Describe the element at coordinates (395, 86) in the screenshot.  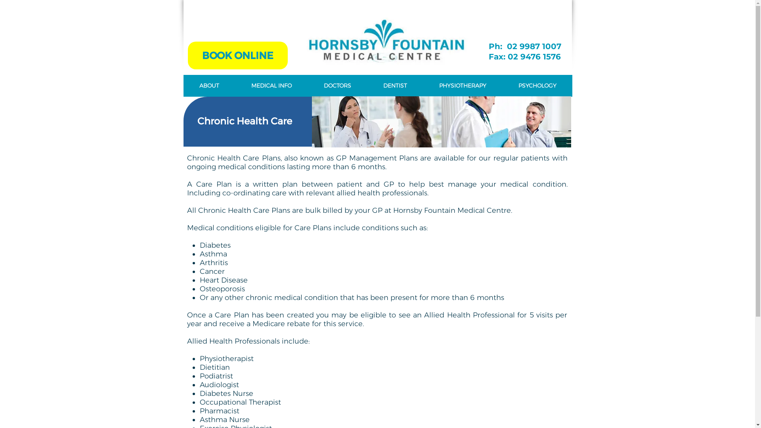
I see `DENTIST` at that location.